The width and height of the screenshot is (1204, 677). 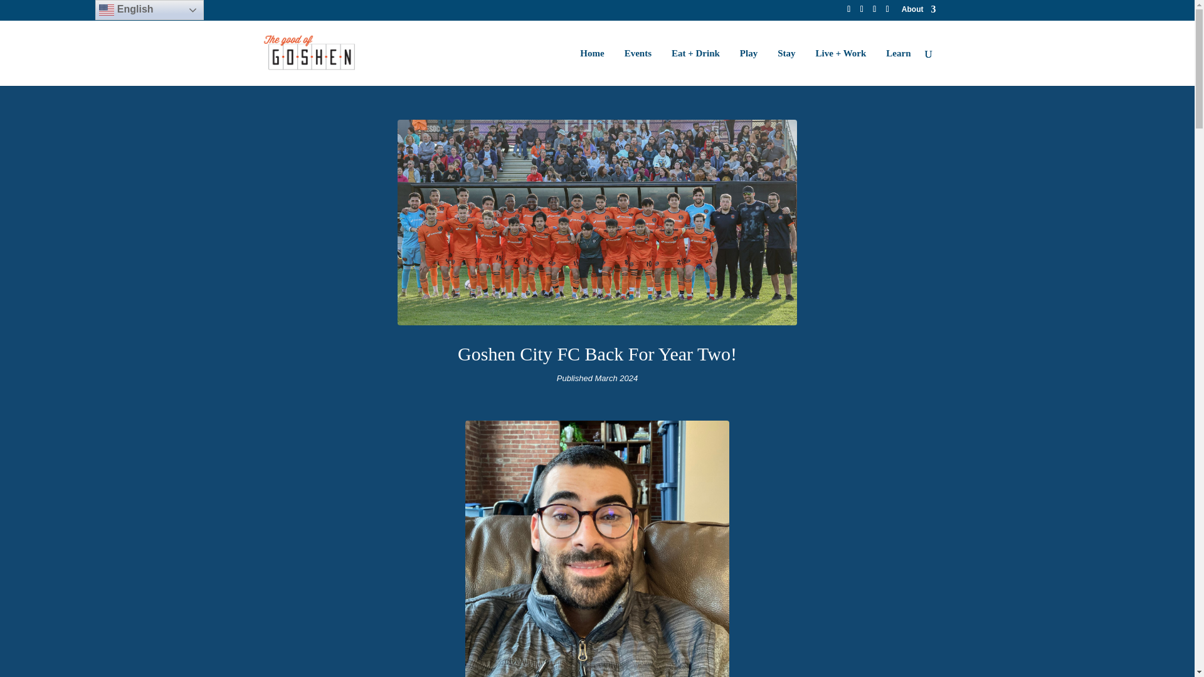 What do you see at coordinates (597, 322) in the screenshot?
I see `Goshen City Football Club` at bounding box center [597, 322].